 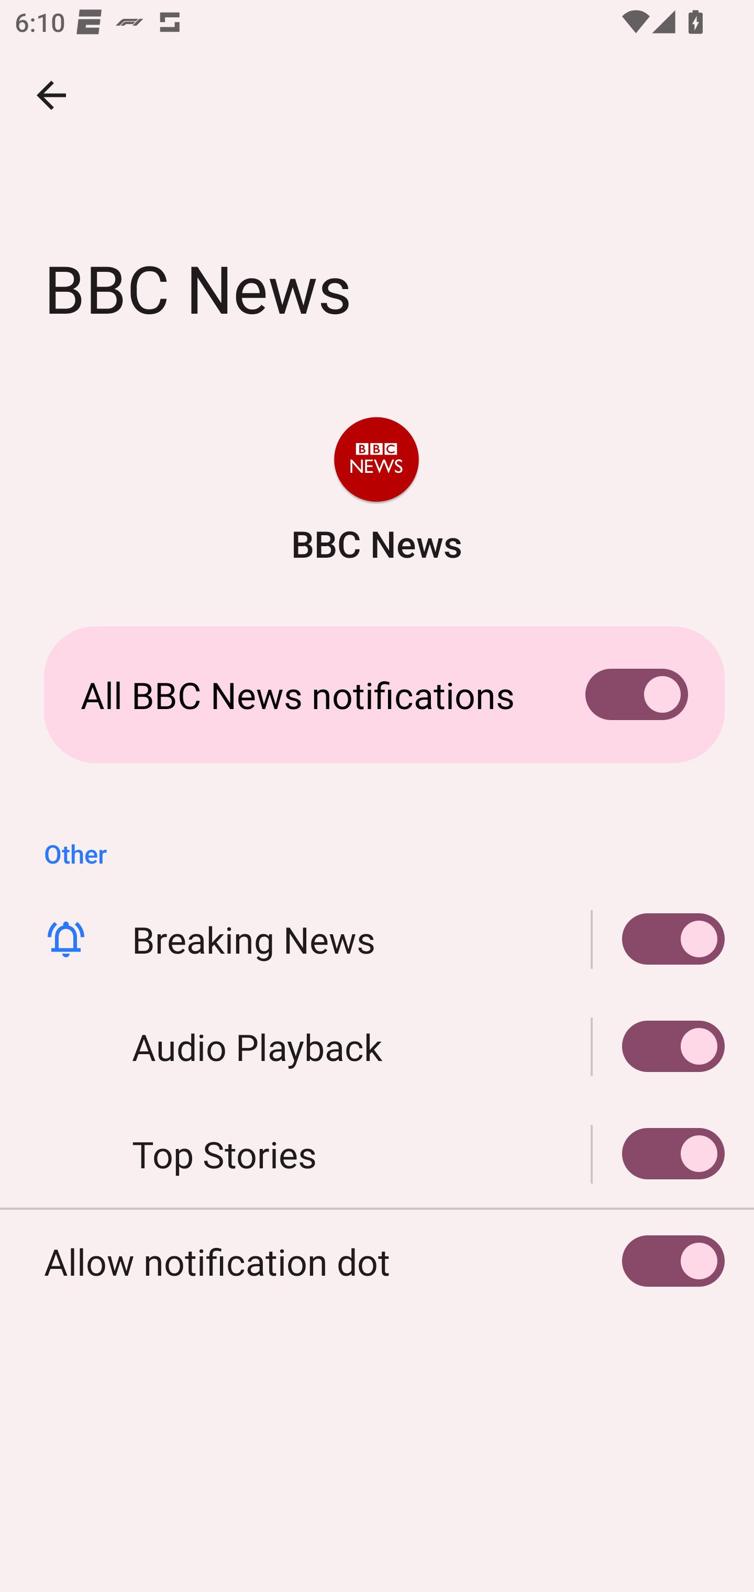 What do you see at coordinates (658, 1046) in the screenshot?
I see `Audio Playback` at bounding box center [658, 1046].